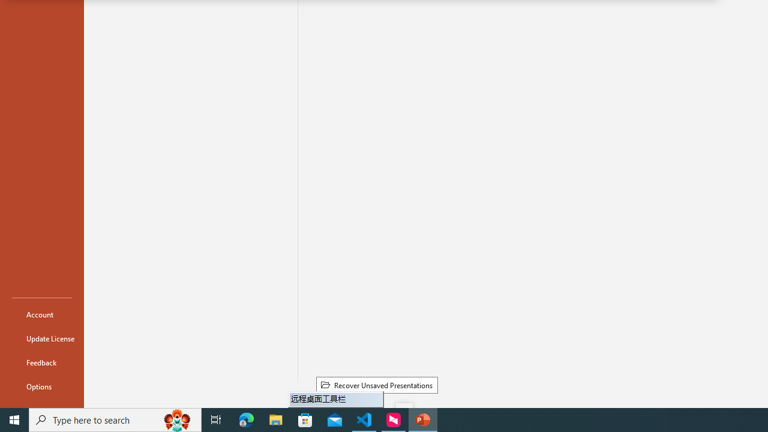 This screenshot has height=432, width=768. Describe the element at coordinates (42, 386) in the screenshot. I see `Options` at that location.